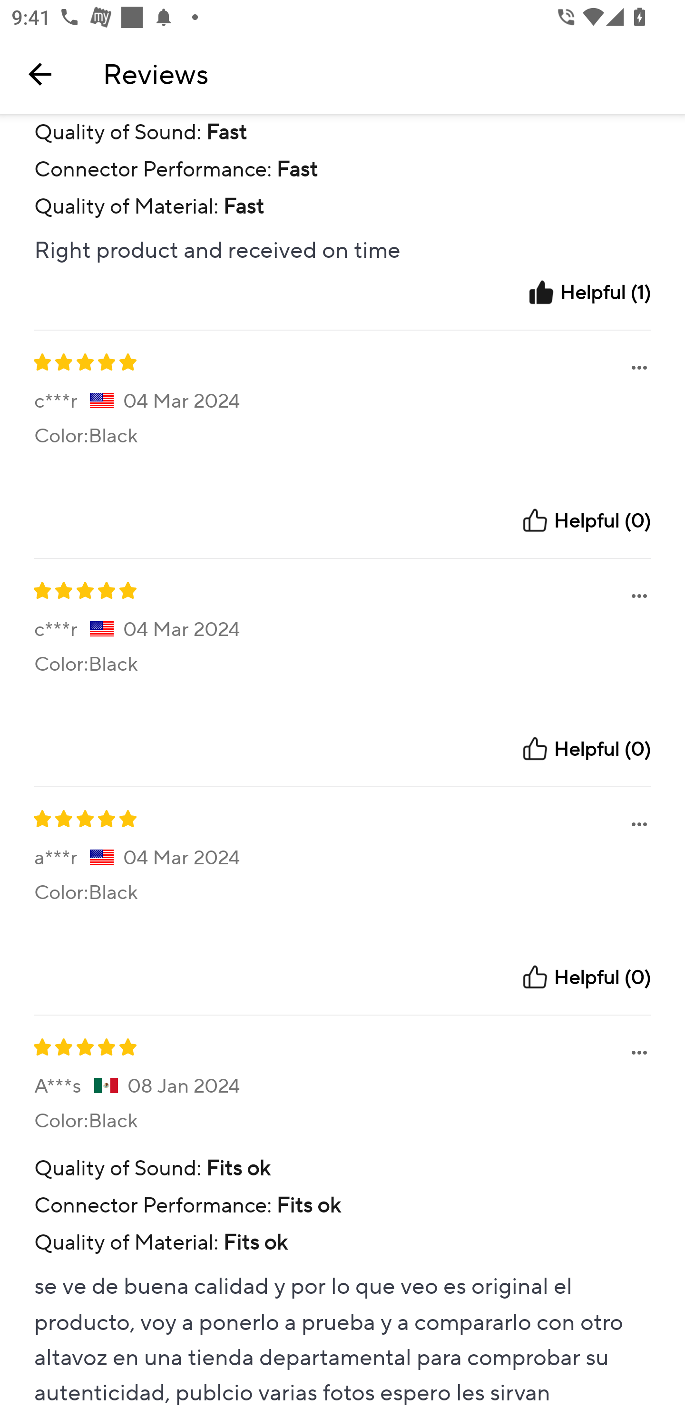  I want to click on Helpful (0), so click(586, 977).